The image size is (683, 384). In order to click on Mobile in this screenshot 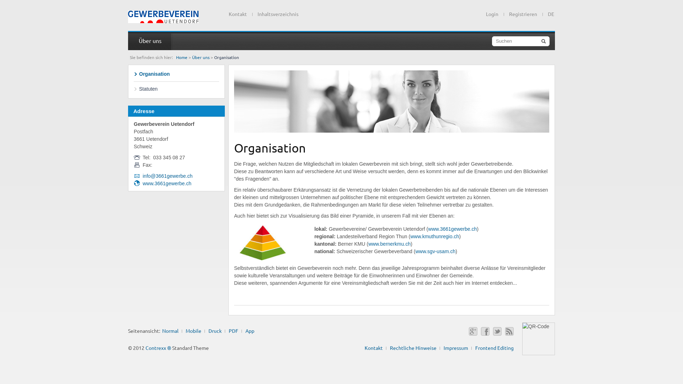, I will do `click(194, 331)`.